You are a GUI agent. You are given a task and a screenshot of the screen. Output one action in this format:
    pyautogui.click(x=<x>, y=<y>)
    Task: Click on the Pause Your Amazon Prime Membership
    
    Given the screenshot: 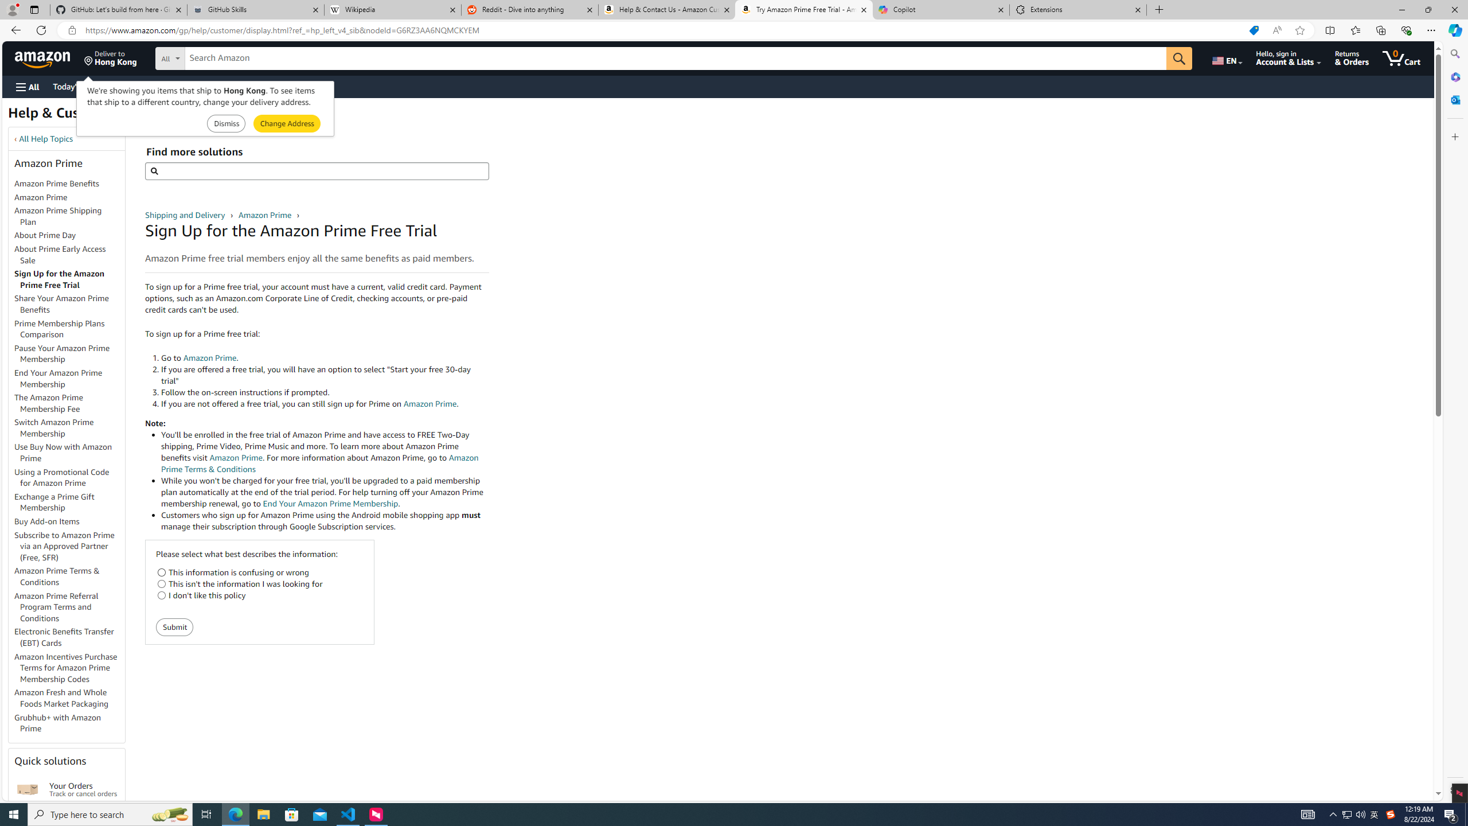 What is the action you would take?
    pyautogui.click(x=62, y=353)
    